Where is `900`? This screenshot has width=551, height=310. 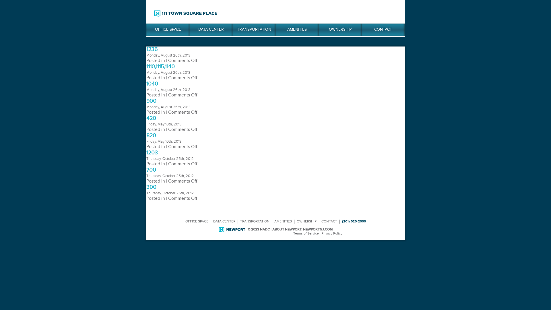
900 is located at coordinates (152, 101).